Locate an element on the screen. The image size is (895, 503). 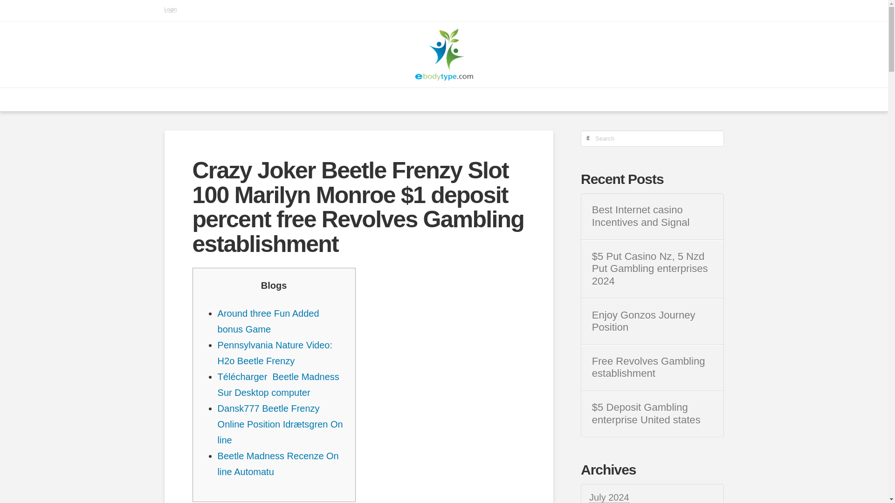
ABOUT EBODYTYPE is located at coordinates (374, 100).